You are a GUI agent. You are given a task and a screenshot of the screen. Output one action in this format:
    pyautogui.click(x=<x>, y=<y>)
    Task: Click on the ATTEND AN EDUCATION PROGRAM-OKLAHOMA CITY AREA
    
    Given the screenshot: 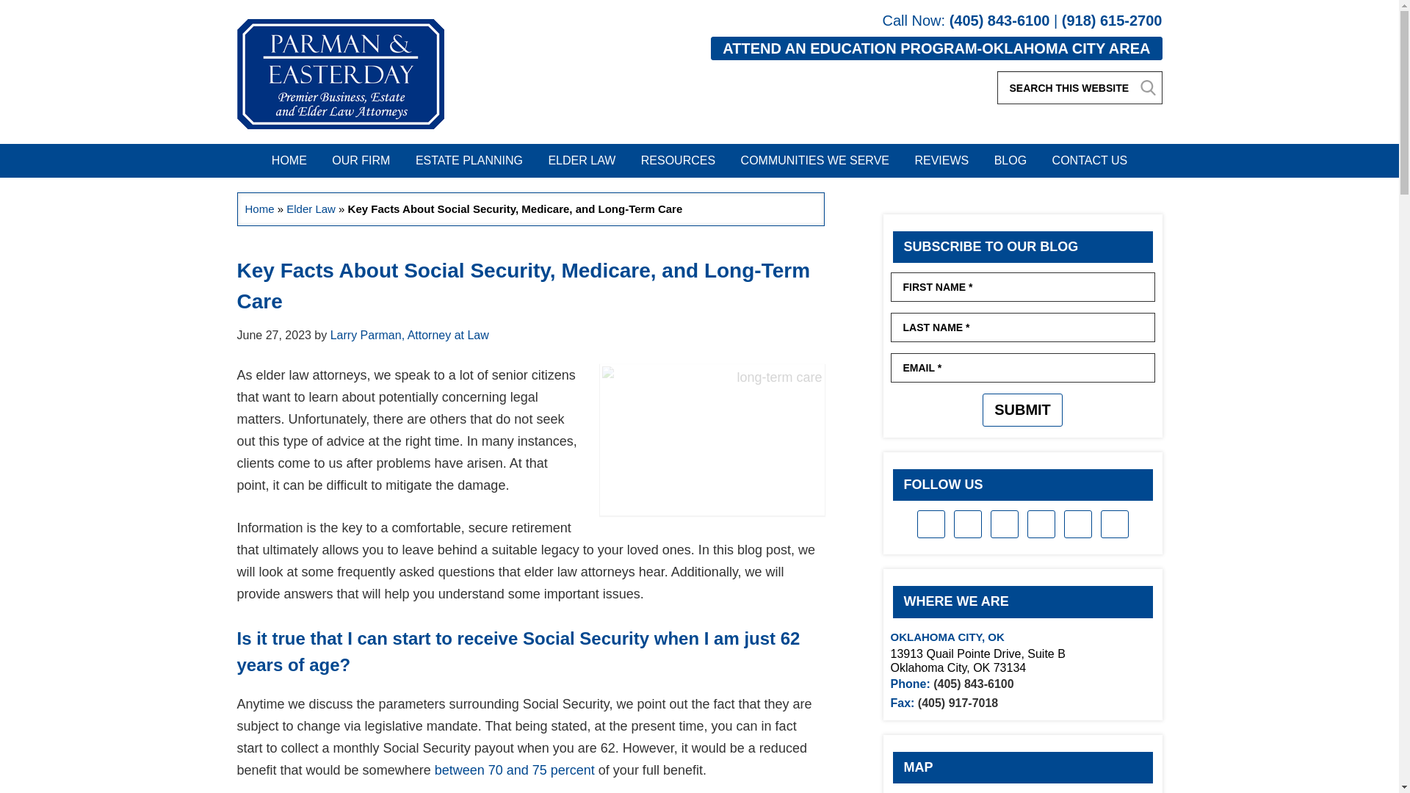 What is the action you would take?
    pyautogui.click(x=936, y=48)
    